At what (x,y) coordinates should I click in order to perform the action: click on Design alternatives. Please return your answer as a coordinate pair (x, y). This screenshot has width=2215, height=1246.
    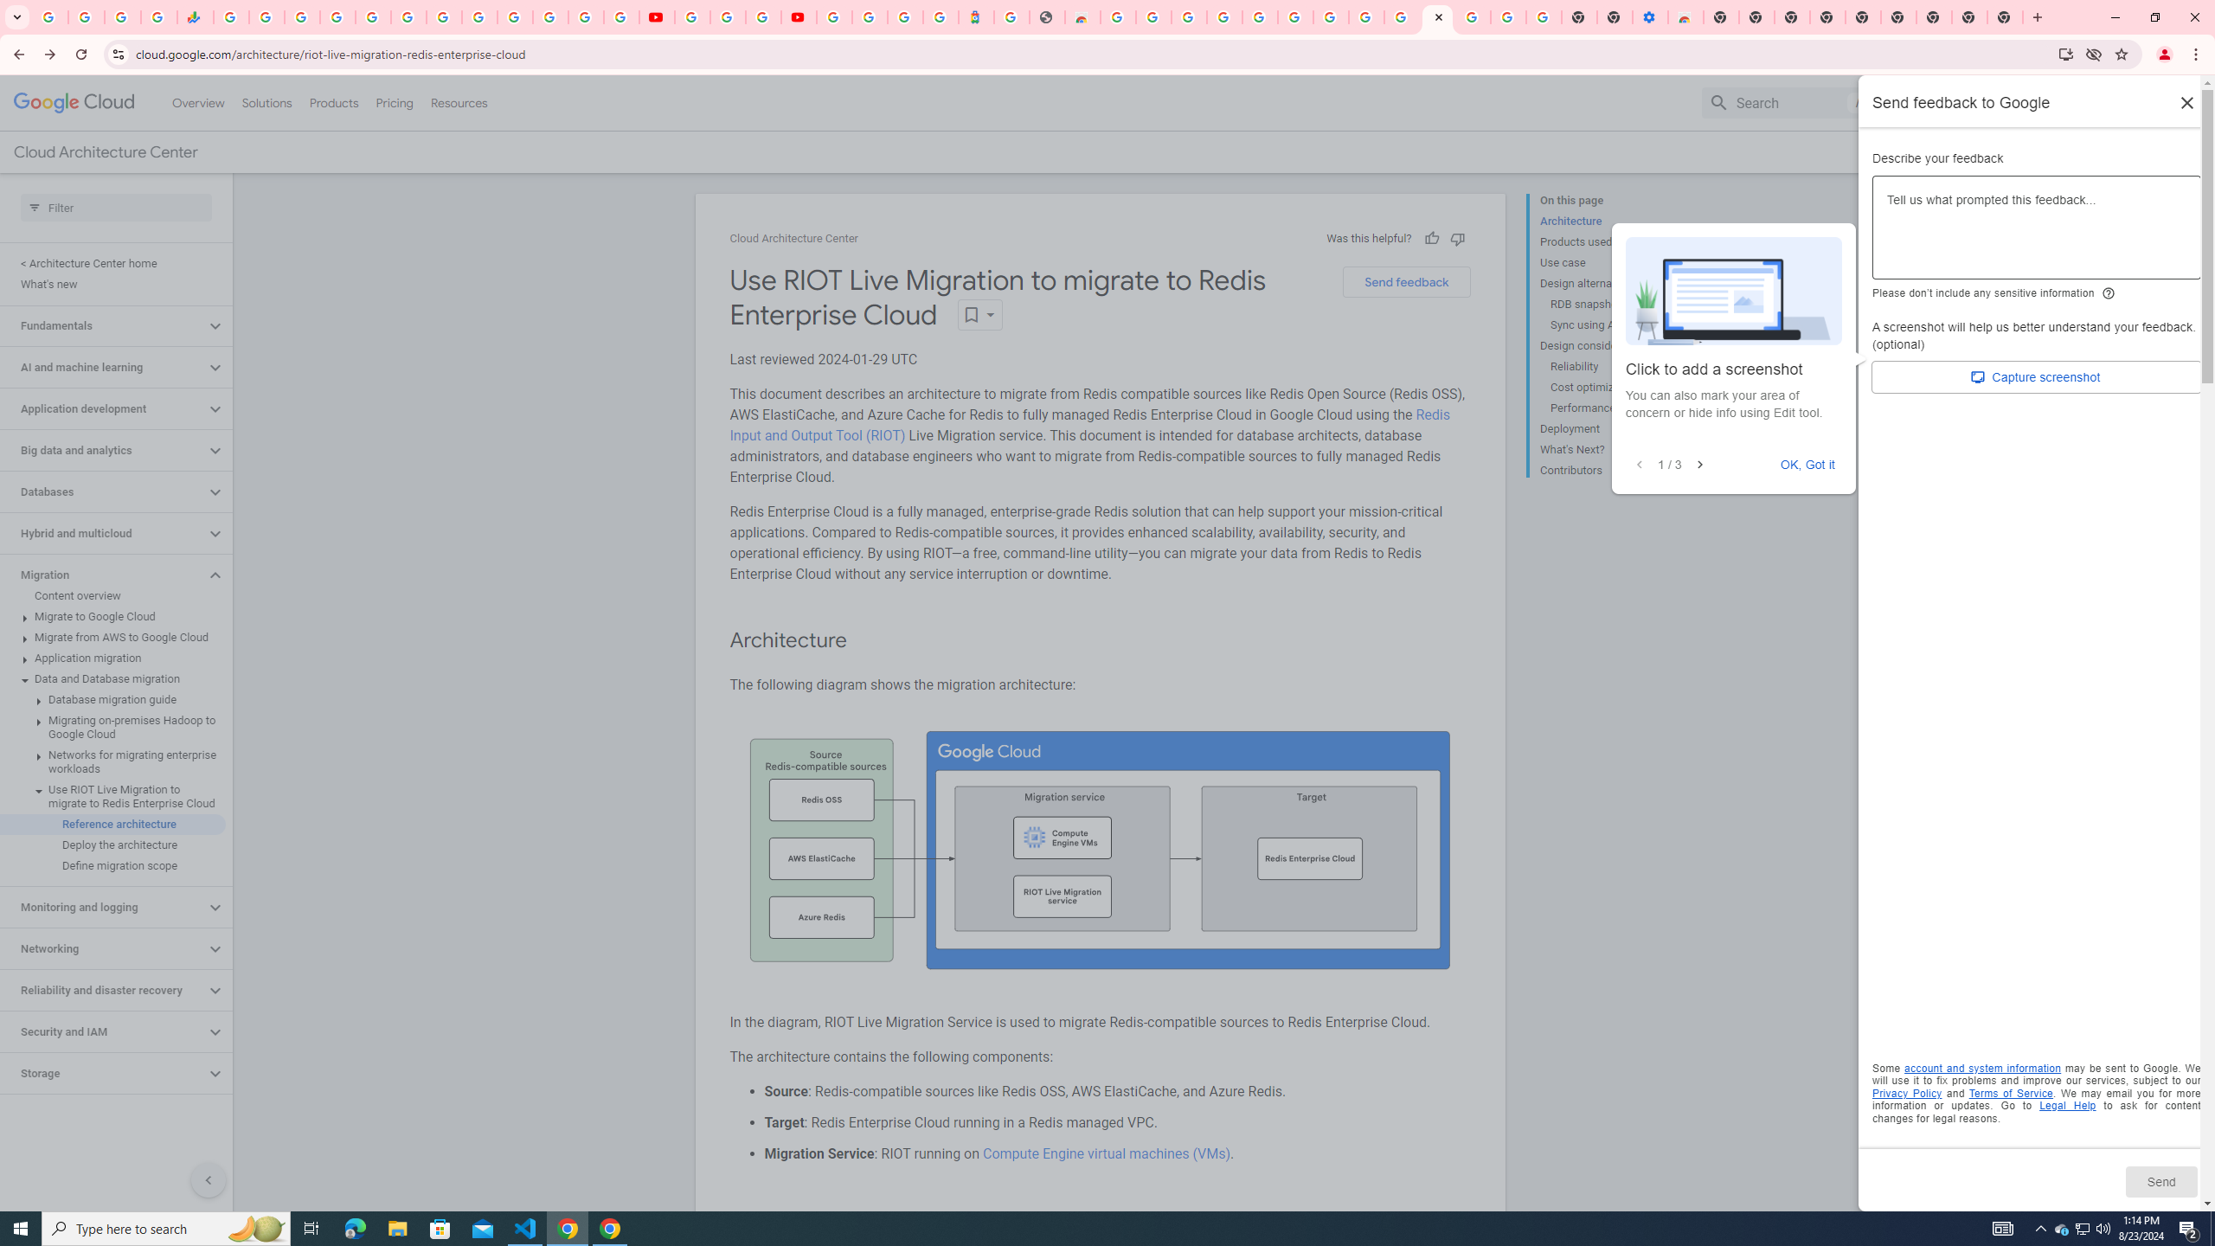
    Looking at the image, I should click on (1610, 283).